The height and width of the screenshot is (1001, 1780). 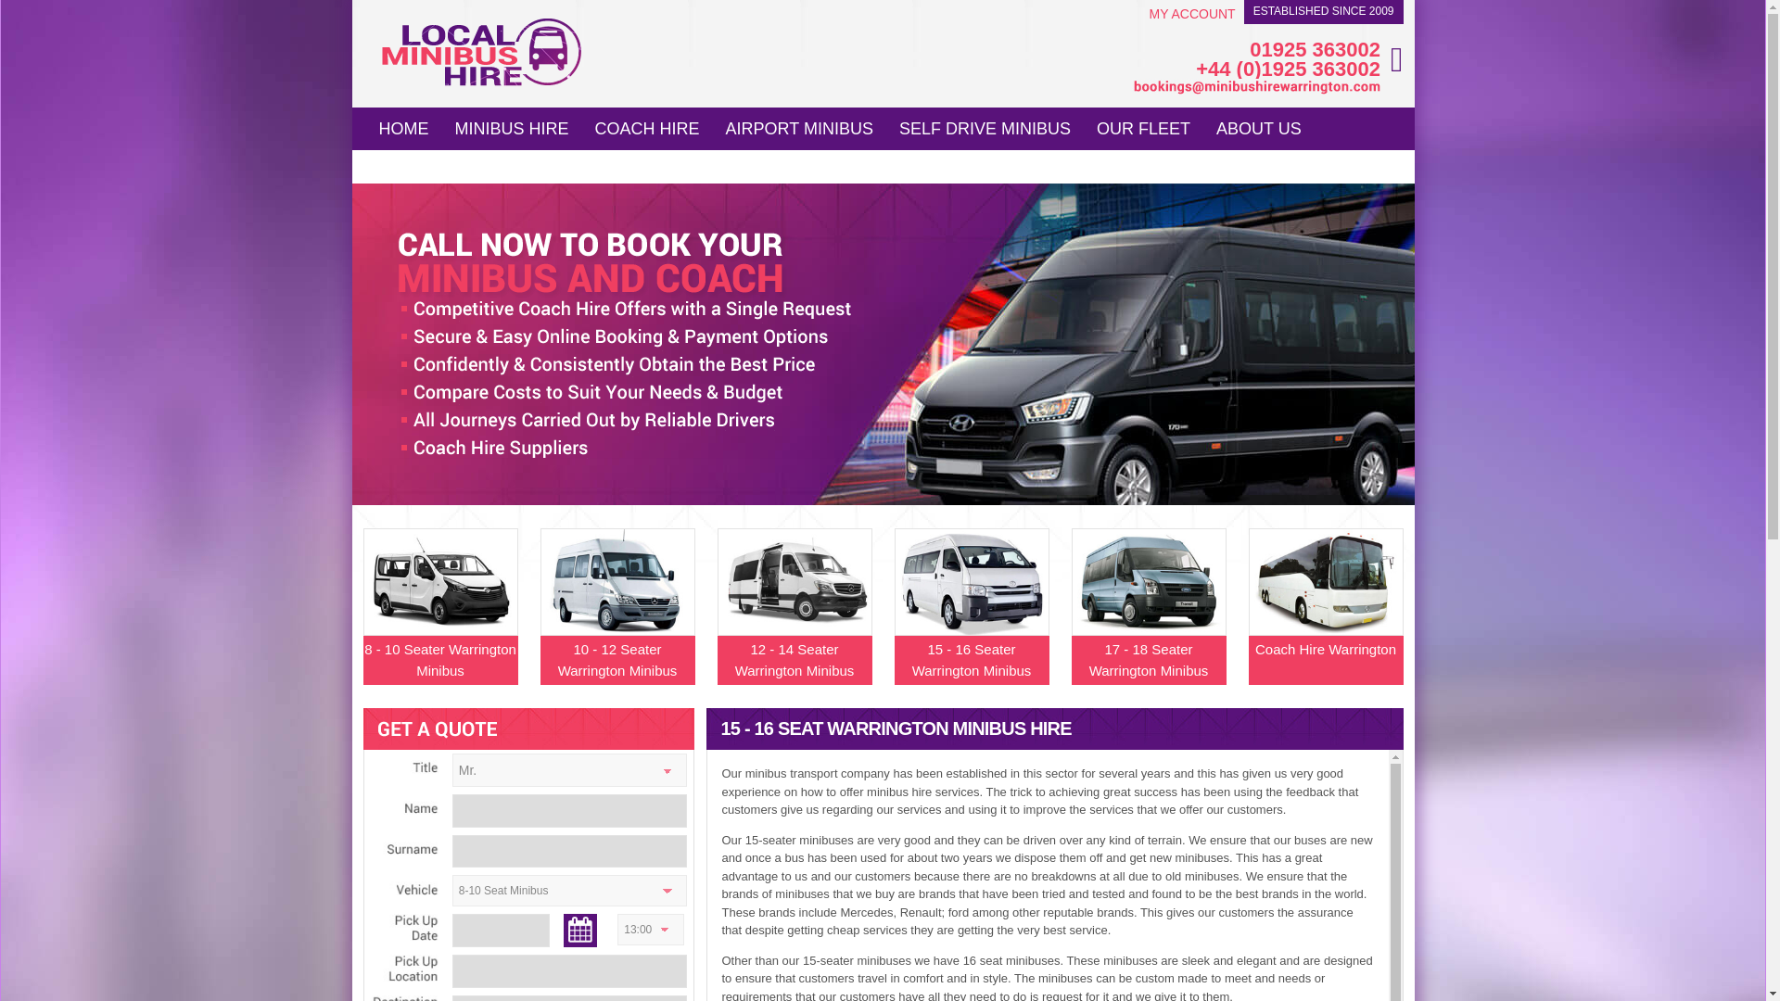 I want to click on 12 - 14 Seater Warrington Minibus, so click(x=794, y=623).